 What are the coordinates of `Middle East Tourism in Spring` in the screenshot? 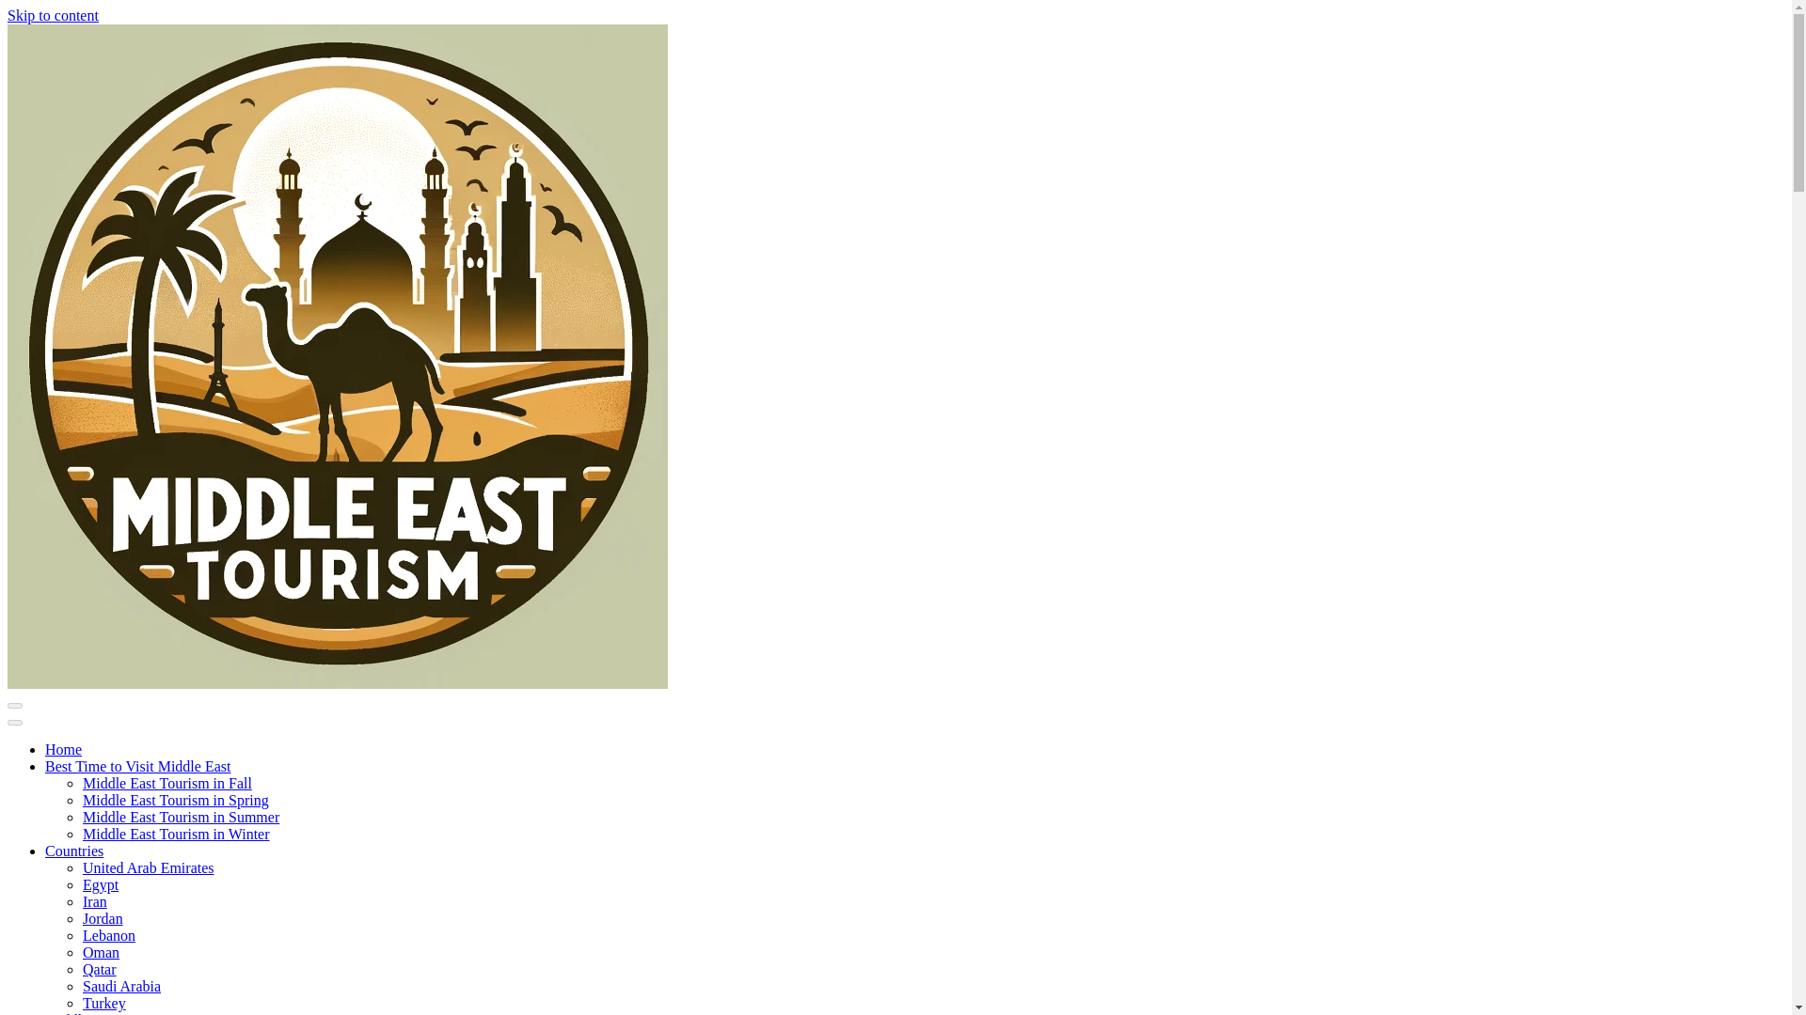 It's located at (176, 800).